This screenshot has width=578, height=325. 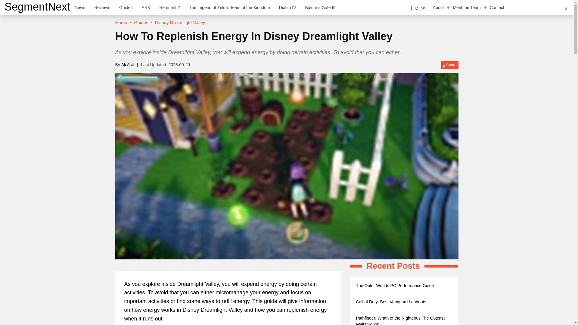 I want to click on Remnant 2, so click(x=169, y=7).